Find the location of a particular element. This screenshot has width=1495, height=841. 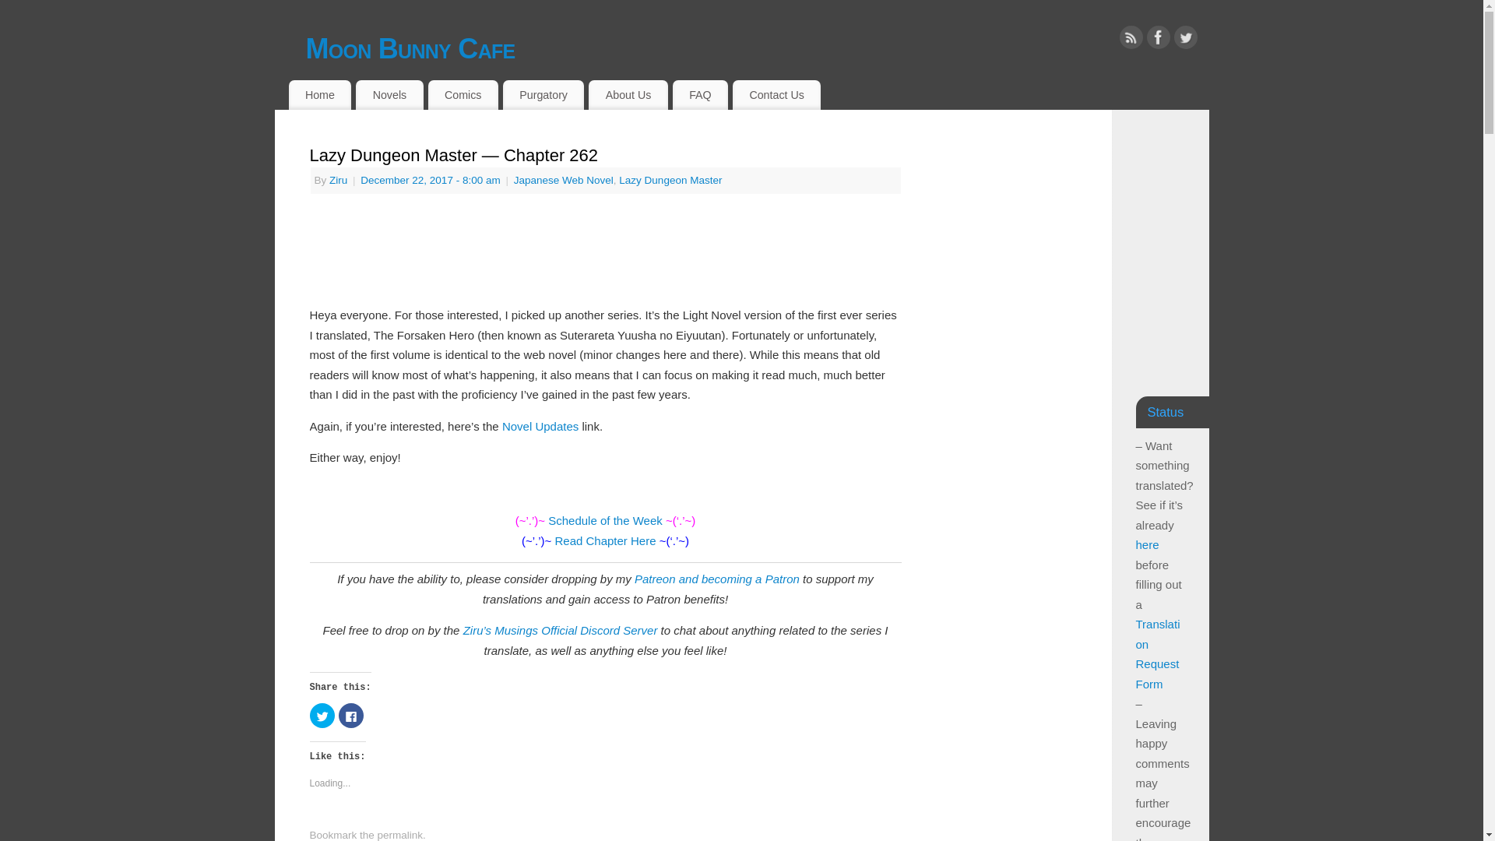

View all posts by Ziru is located at coordinates (338, 179).